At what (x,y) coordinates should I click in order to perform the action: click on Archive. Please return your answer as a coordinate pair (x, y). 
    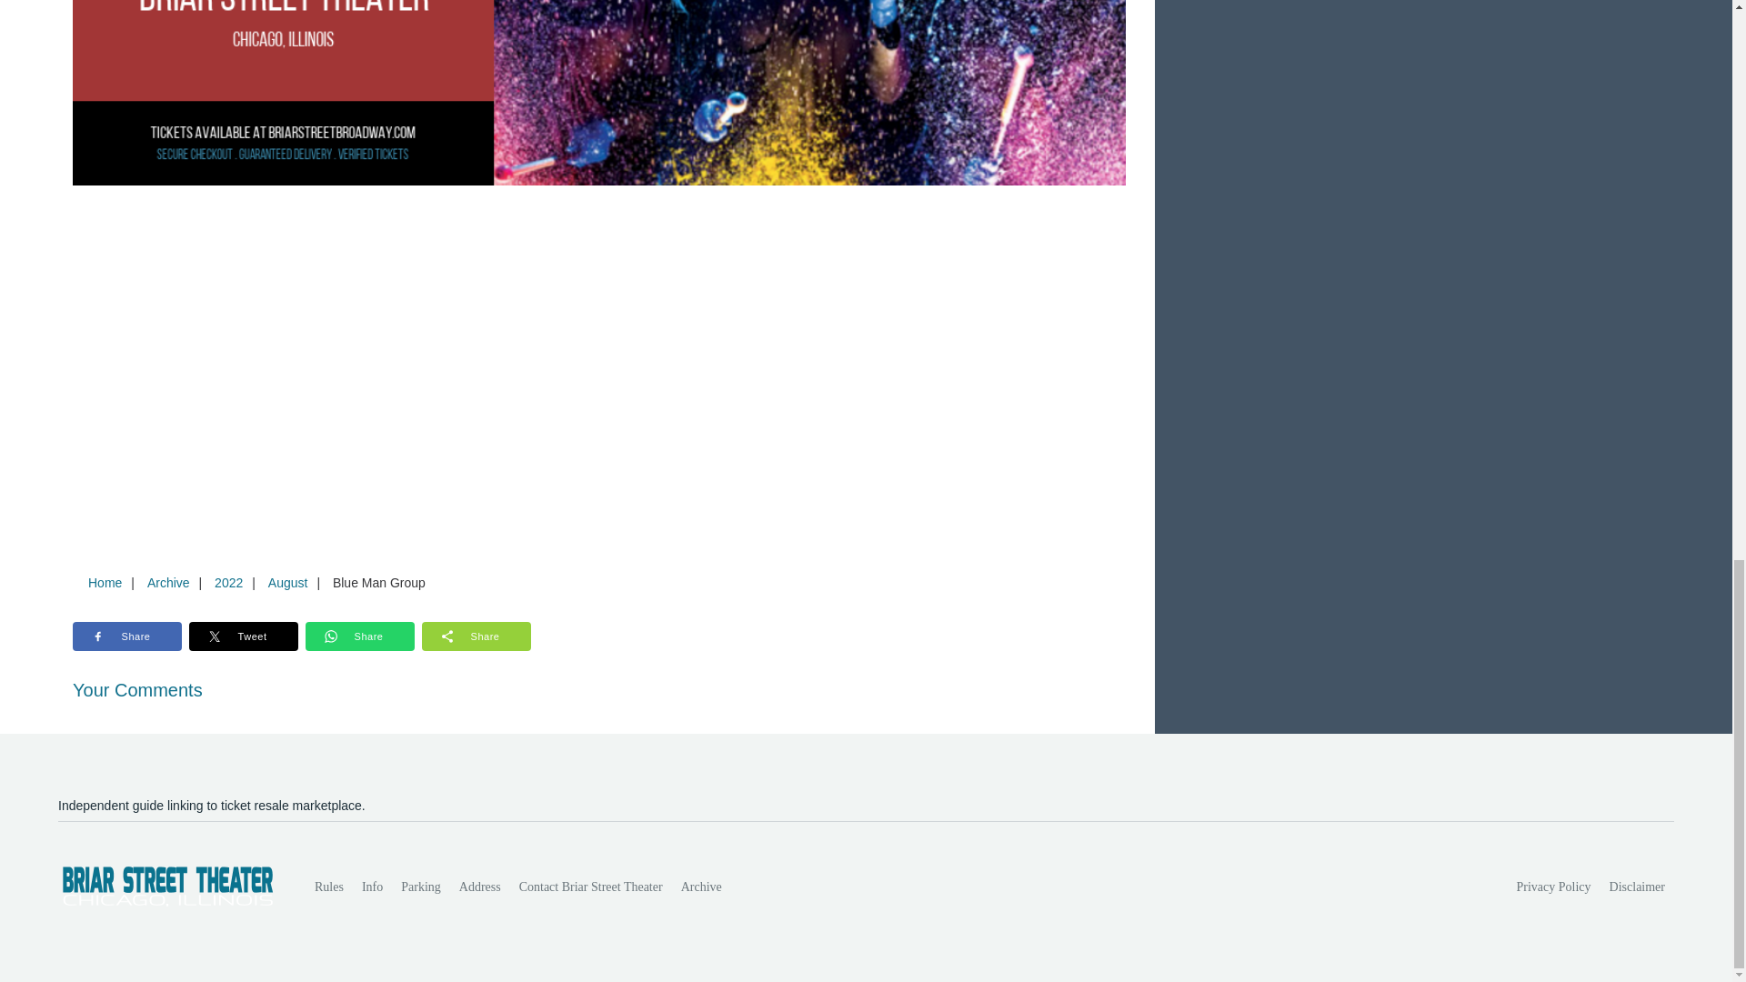
    Looking at the image, I should click on (167, 582).